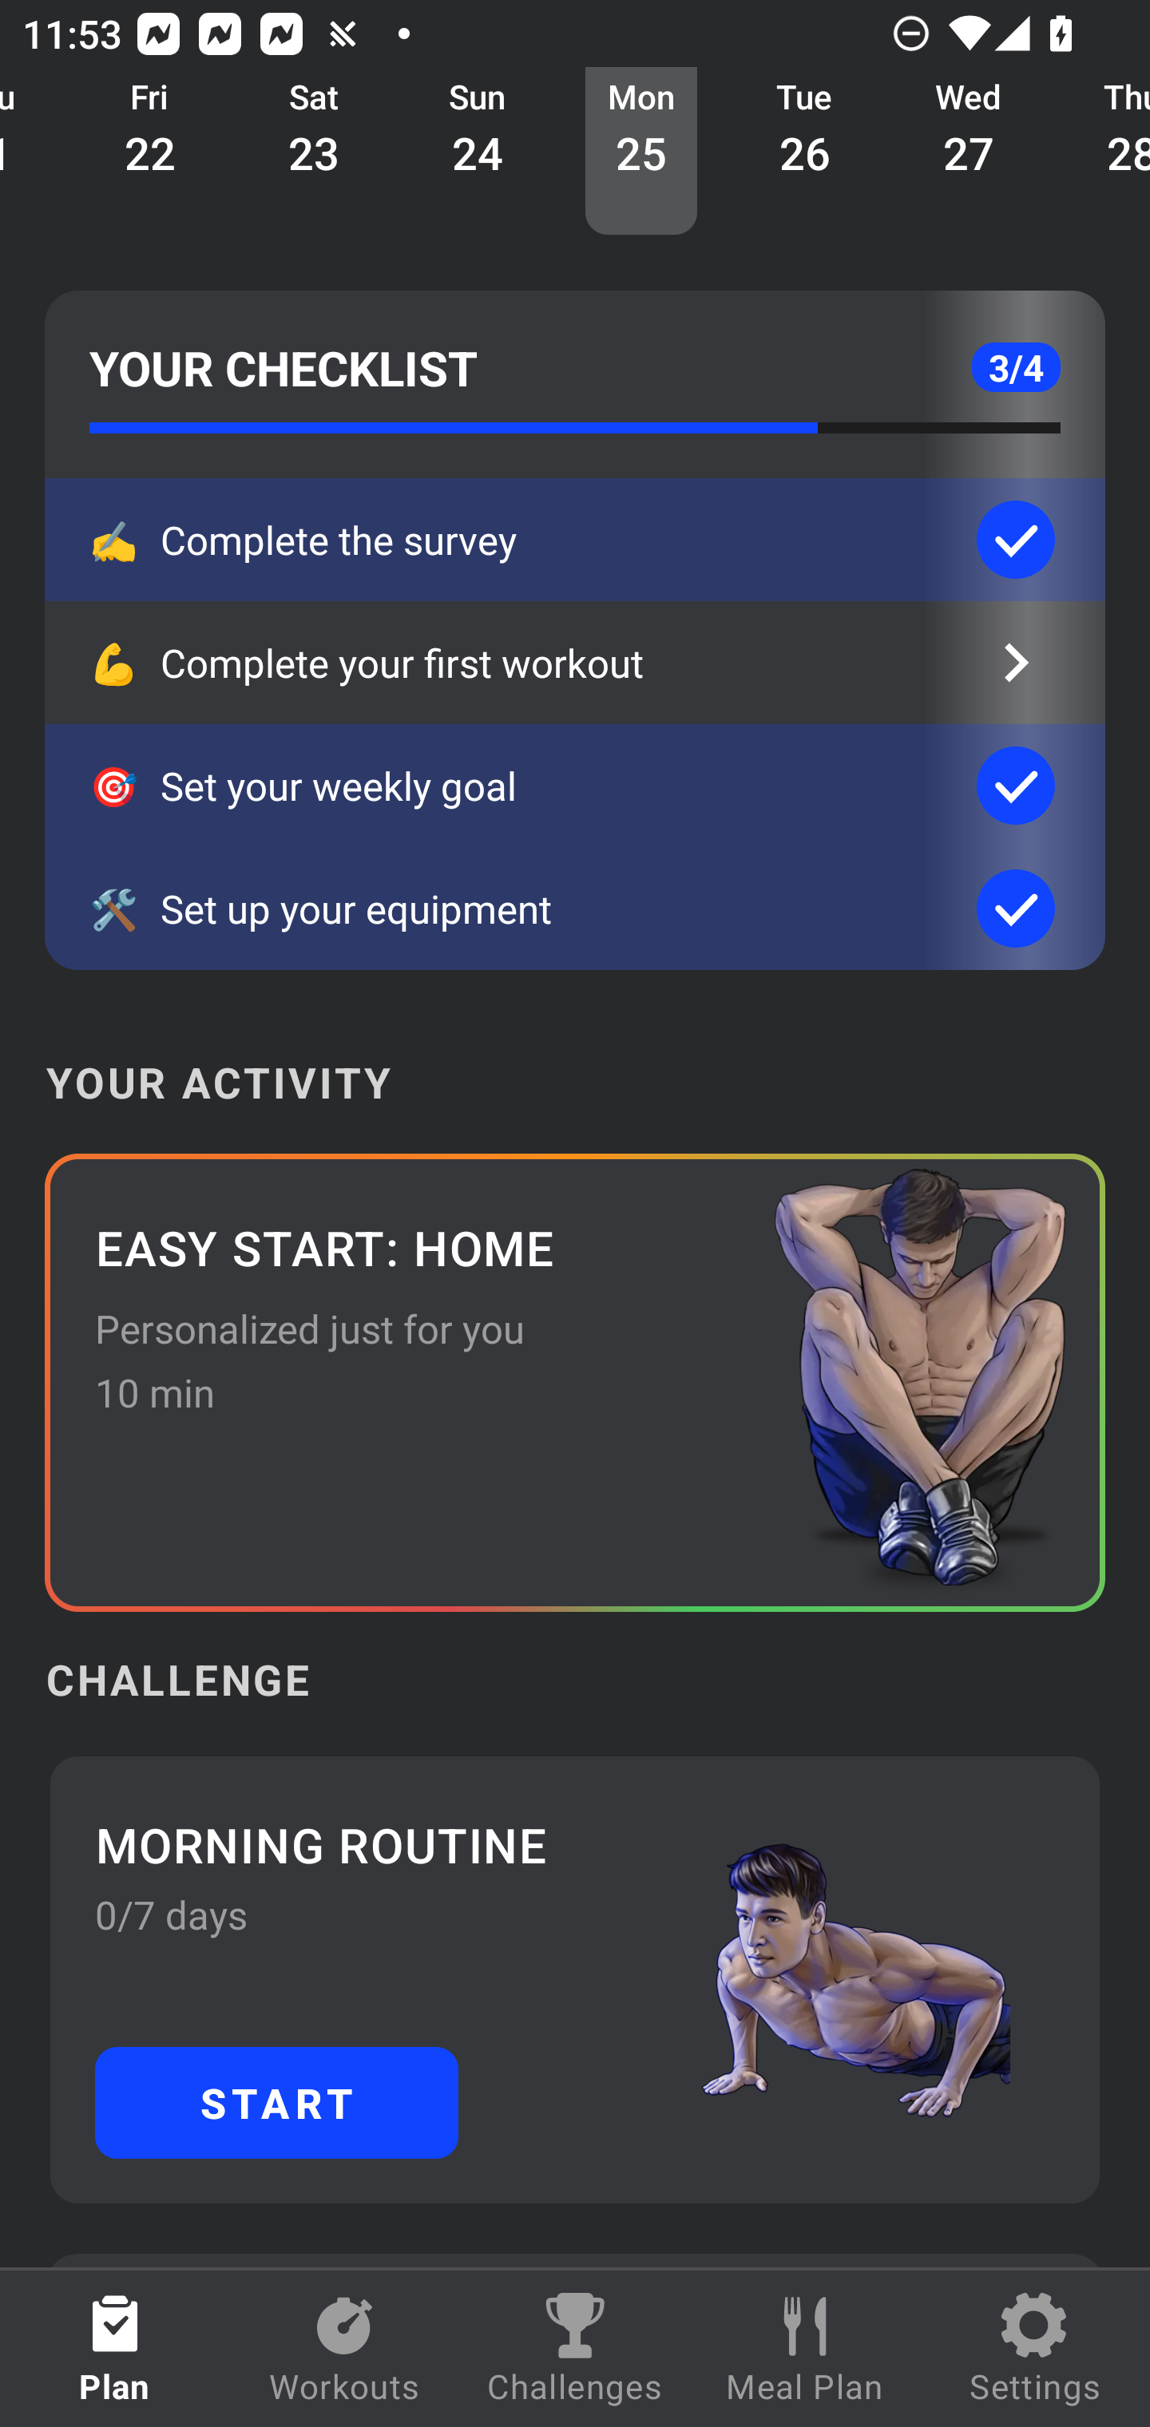  Describe the element at coordinates (805, 152) in the screenshot. I see `Tue 26` at that location.